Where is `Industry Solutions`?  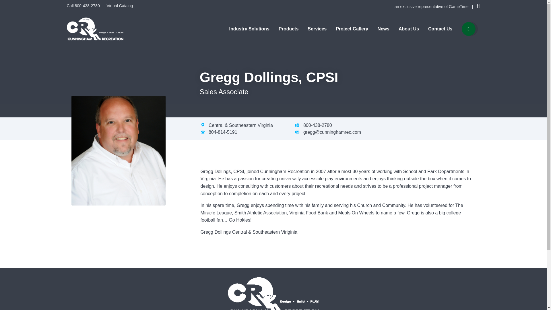 Industry Solutions is located at coordinates (249, 29).